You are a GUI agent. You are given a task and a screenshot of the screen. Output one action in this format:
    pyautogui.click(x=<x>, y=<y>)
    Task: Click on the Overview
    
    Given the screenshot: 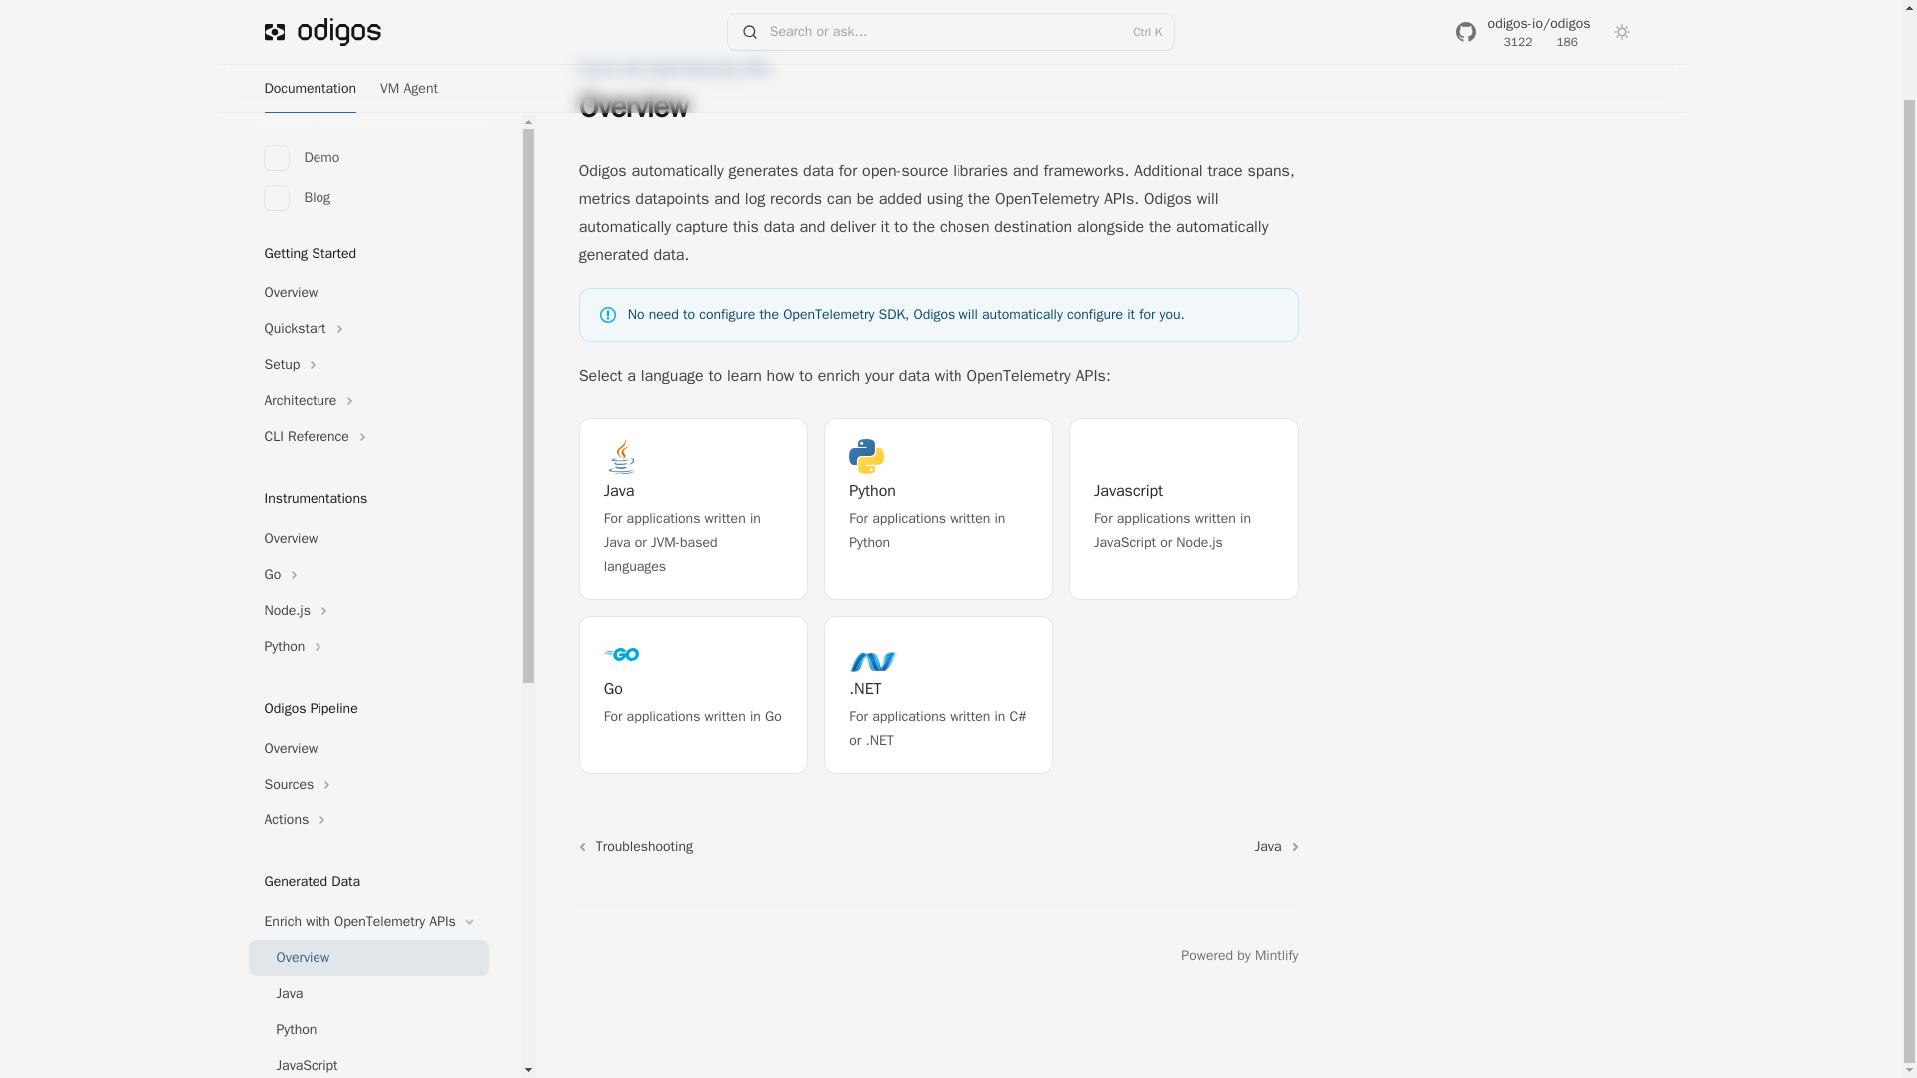 What is the action you would take?
    pyautogui.click(x=367, y=199)
    